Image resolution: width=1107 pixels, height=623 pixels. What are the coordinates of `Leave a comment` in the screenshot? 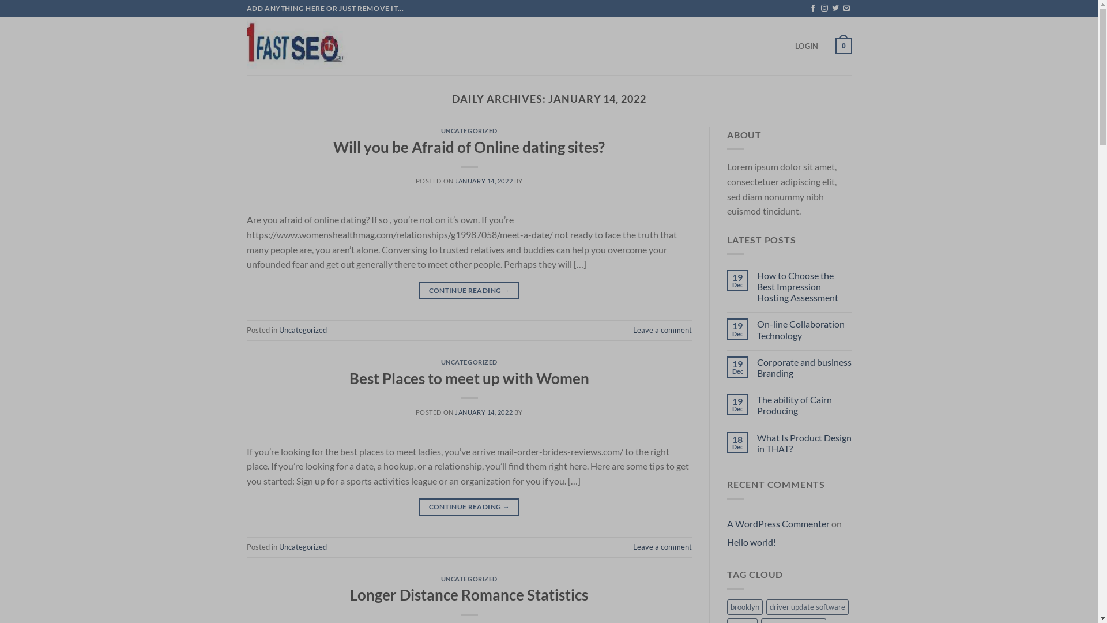 It's located at (662, 330).